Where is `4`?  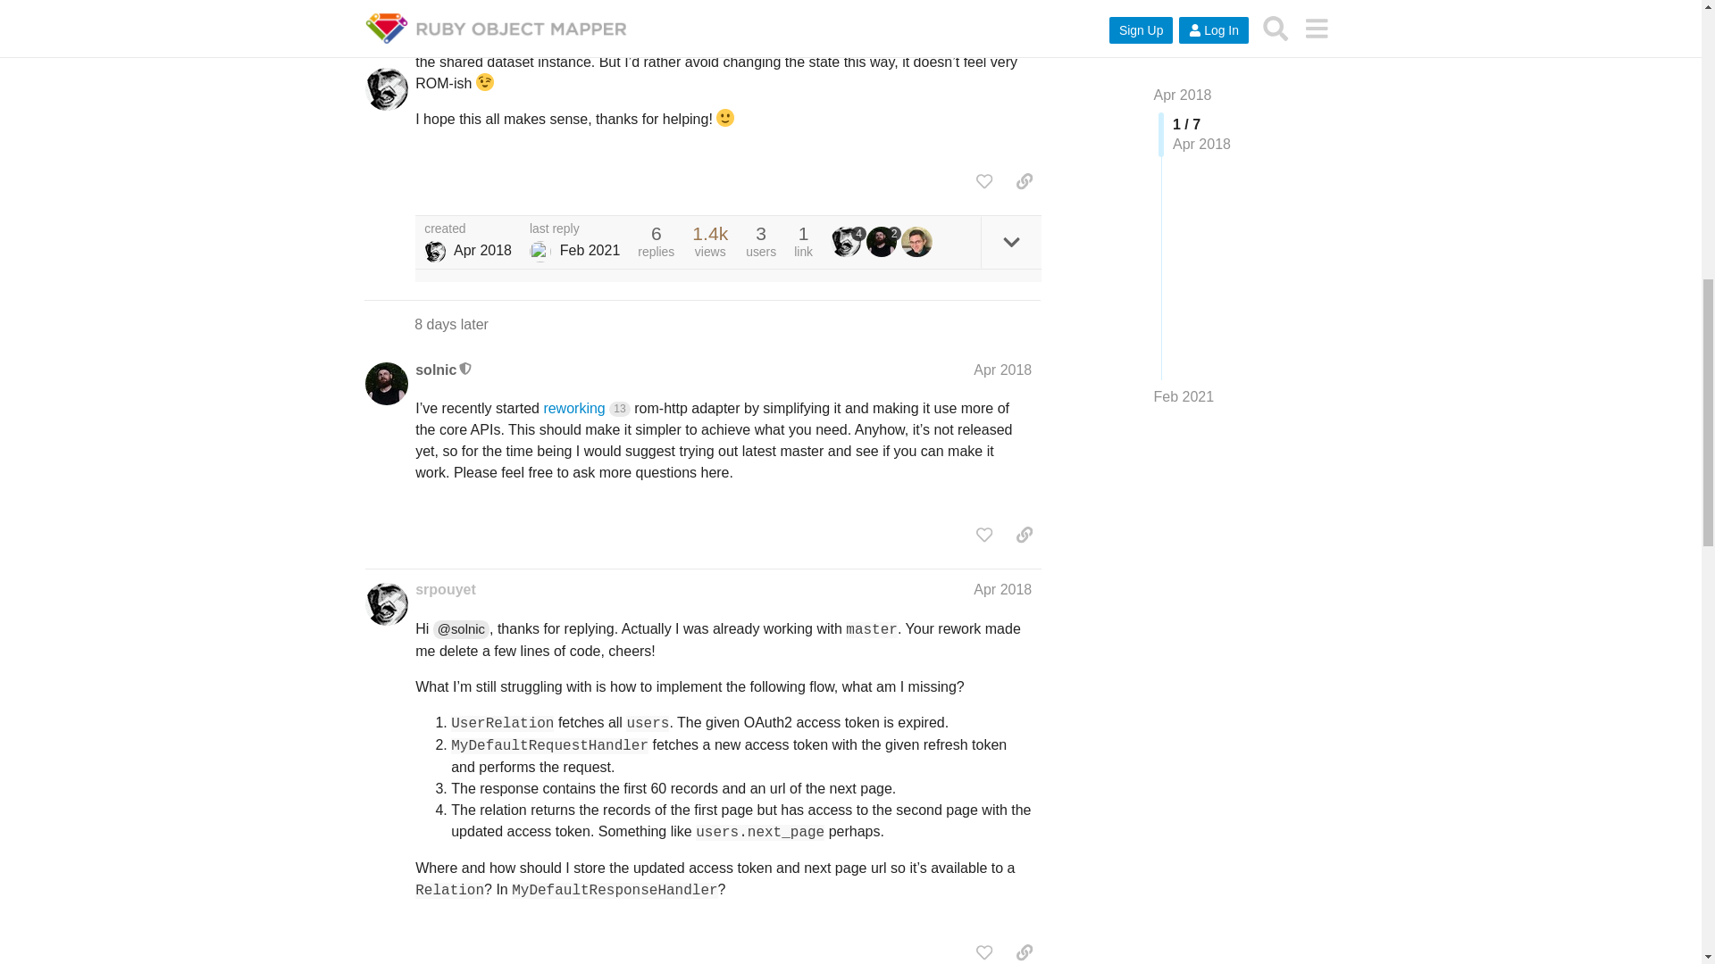 4 is located at coordinates (848, 241).